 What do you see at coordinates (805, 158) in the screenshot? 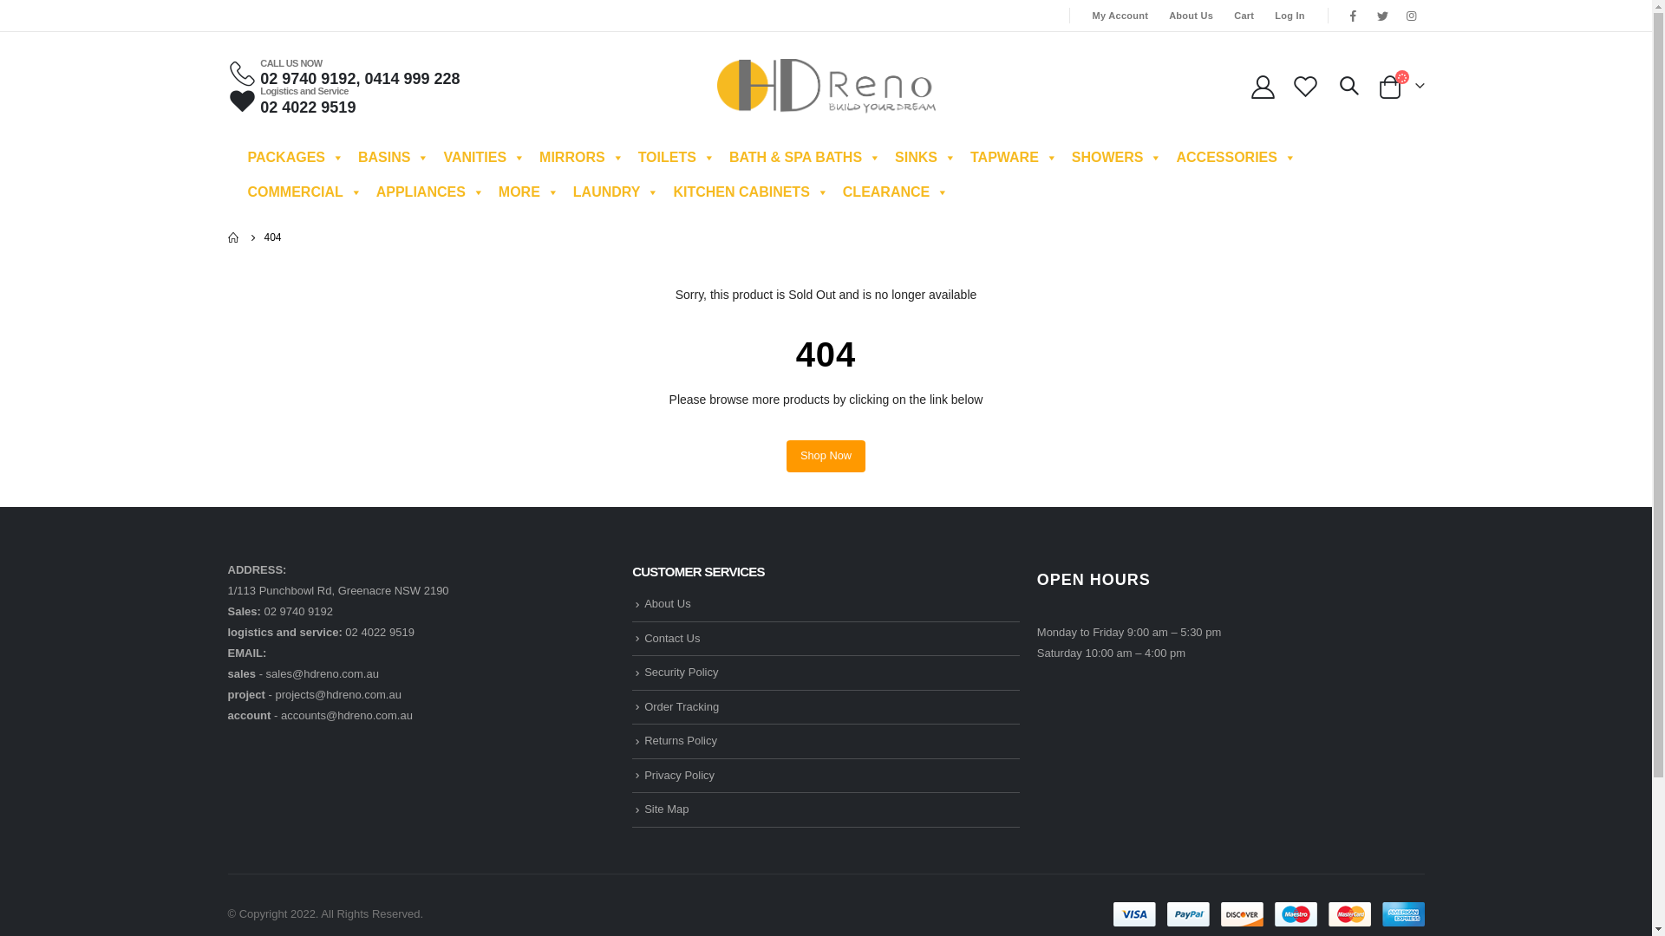
I see `BATH & SPA BATHS` at bounding box center [805, 158].